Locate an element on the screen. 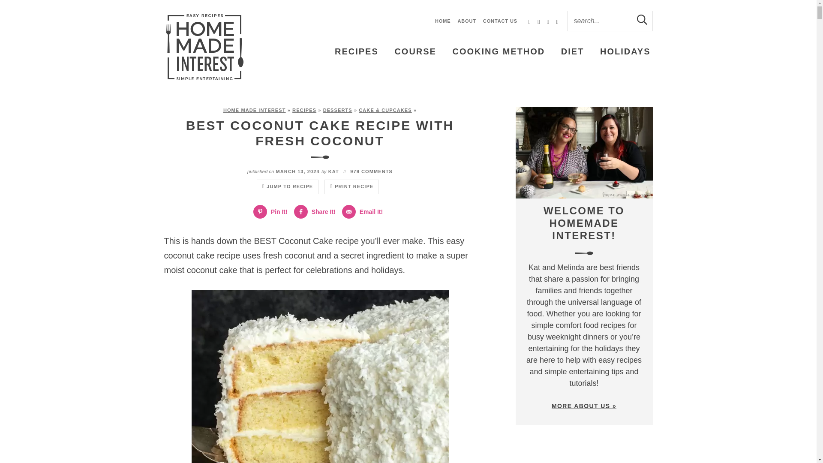 The height and width of the screenshot is (463, 823). More About Us is located at coordinates (584, 153).